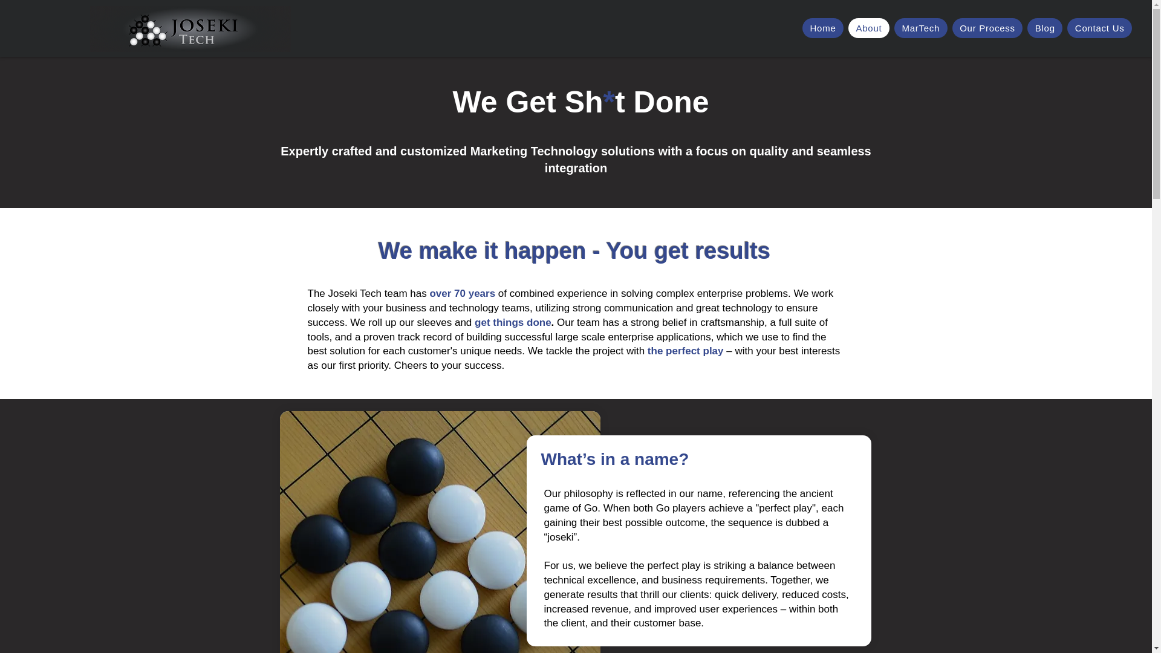 The height and width of the screenshot is (653, 1161). What do you see at coordinates (822, 28) in the screenshot?
I see `Home` at bounding box center [822, 28].